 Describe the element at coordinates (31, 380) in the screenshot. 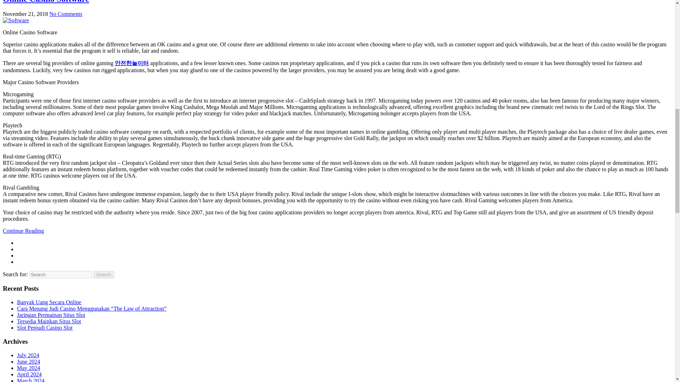

I see `March 2024` at that location.